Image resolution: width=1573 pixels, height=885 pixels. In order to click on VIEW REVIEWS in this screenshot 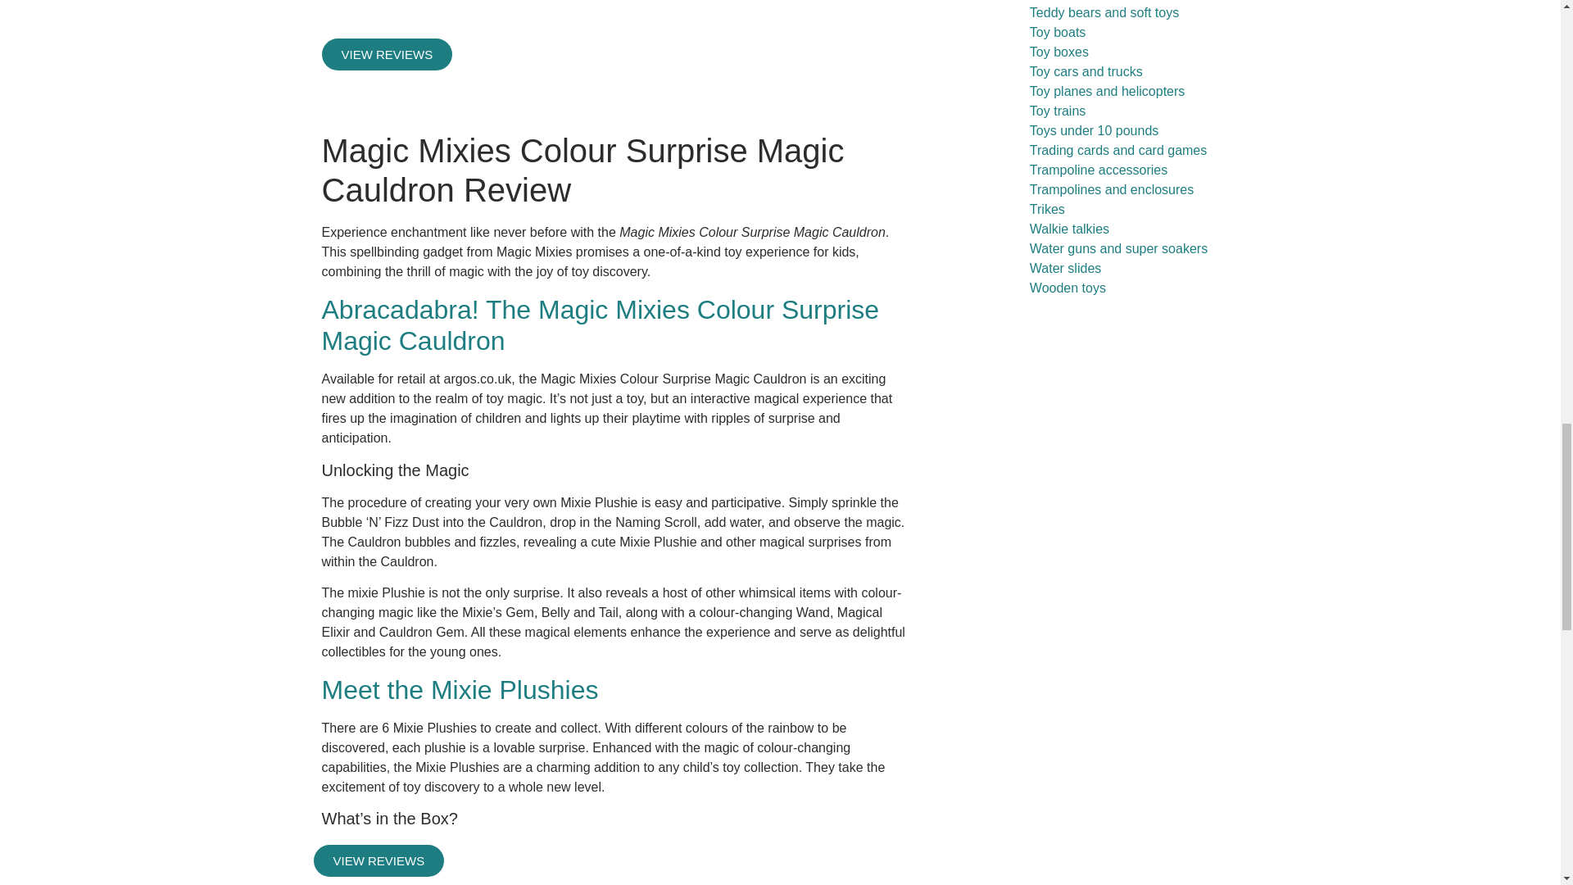, I will do `click(387, 54)`.